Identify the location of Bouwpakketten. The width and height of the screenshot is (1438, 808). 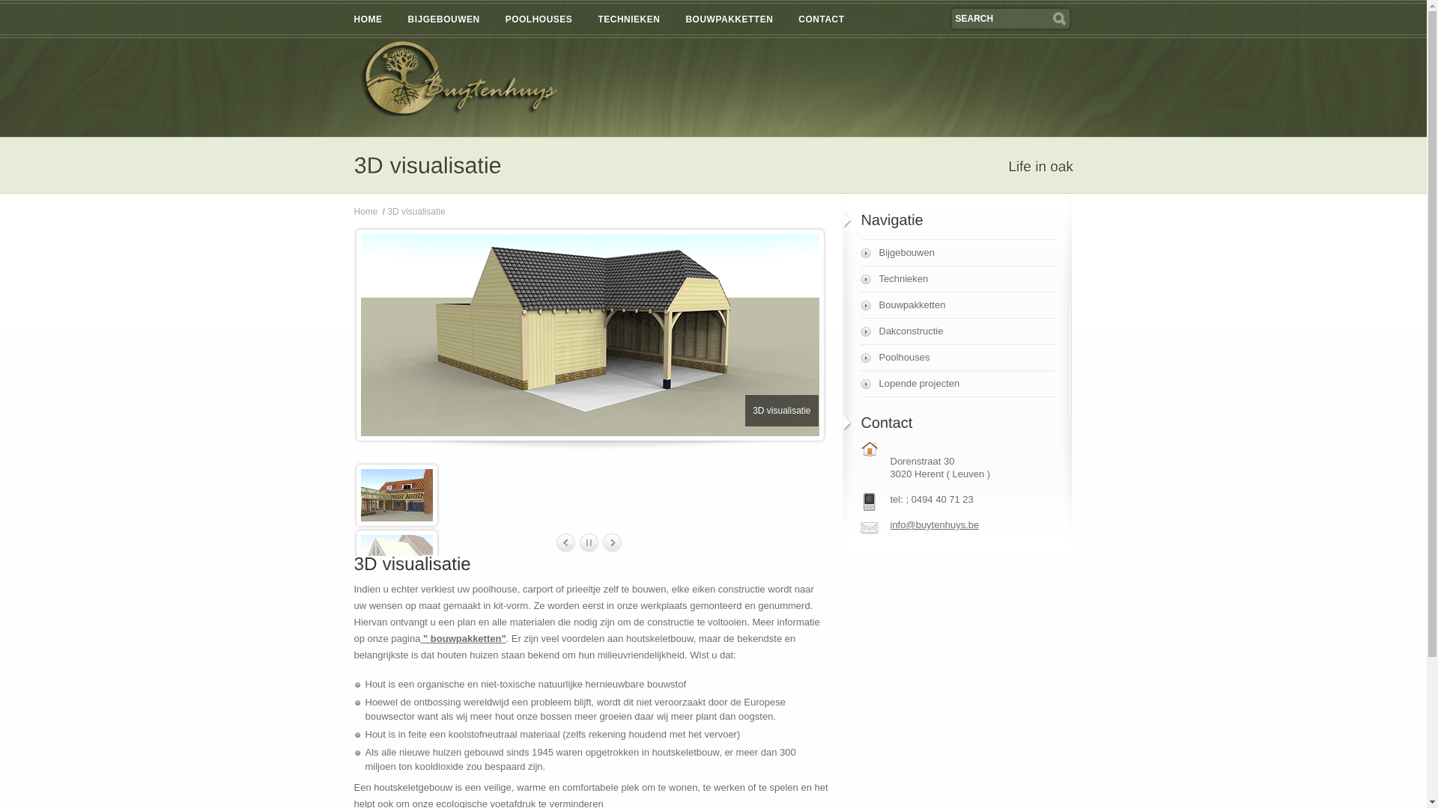
(968, 305).